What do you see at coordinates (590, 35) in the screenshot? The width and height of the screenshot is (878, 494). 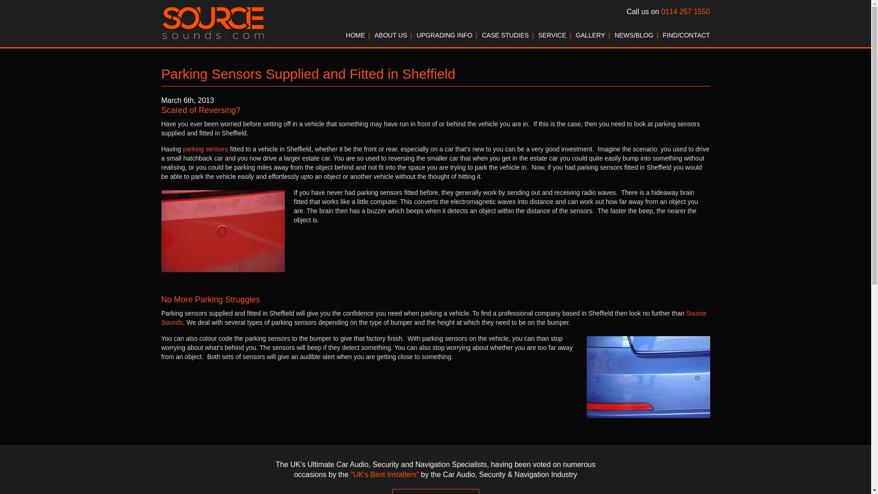 I see `GALLERY` at bounding box center [590, 35].